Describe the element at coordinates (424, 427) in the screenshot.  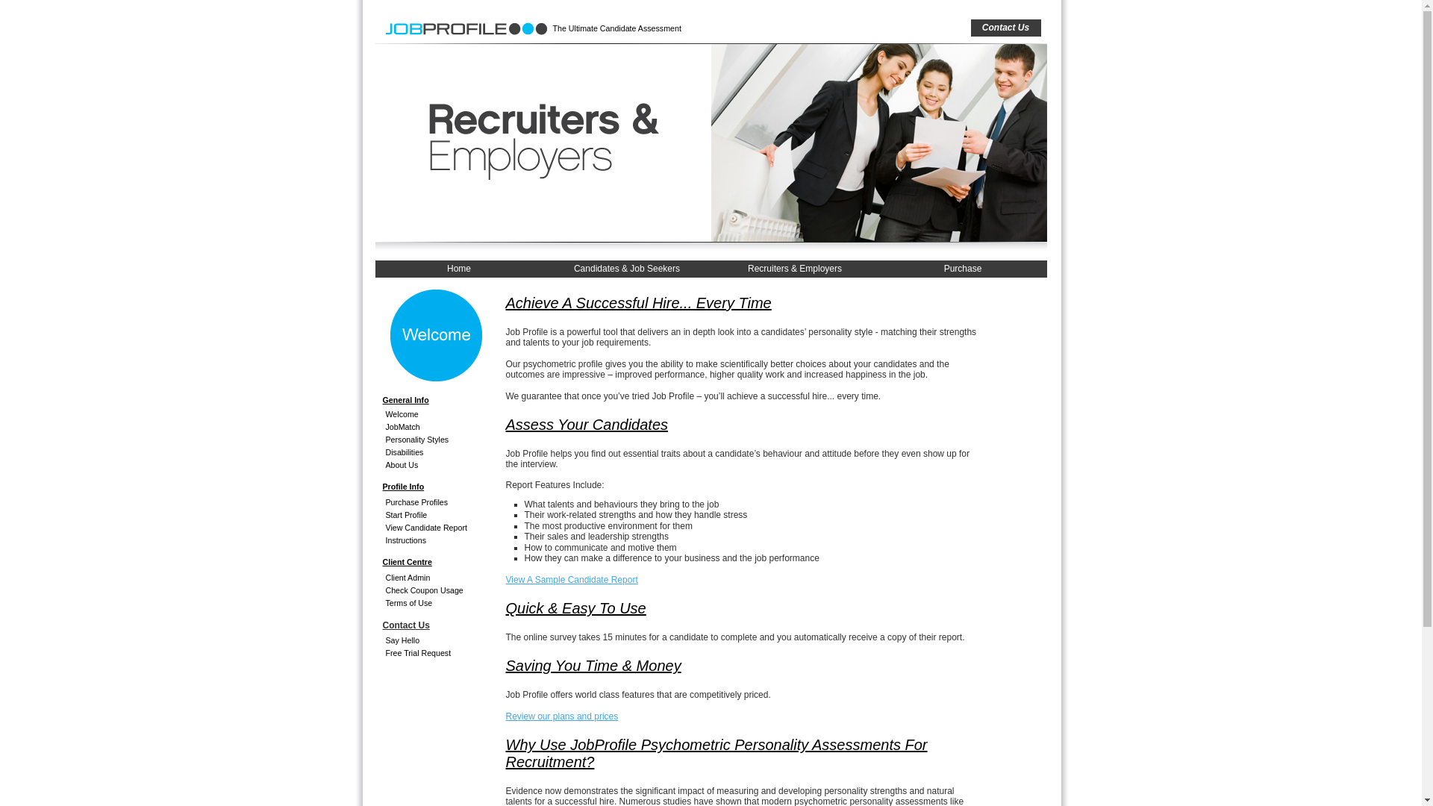
I see `JobMatch` at that location.